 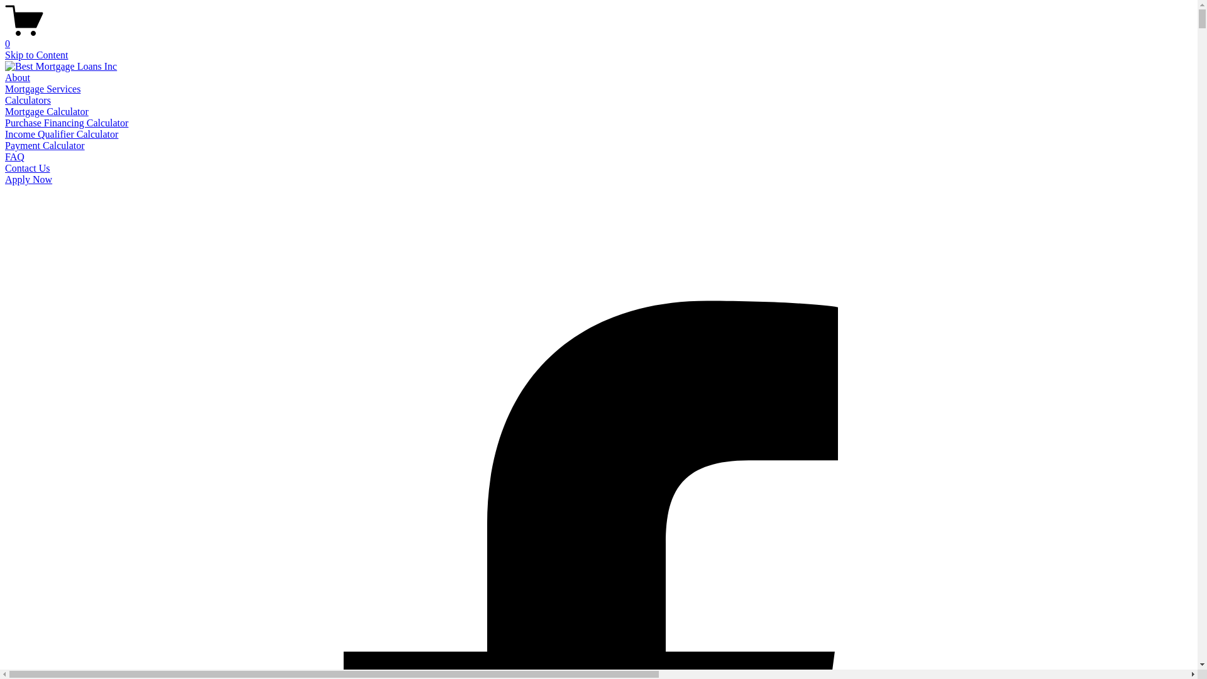 I want to click on Income Qualifier Calculator, so click(x=62, y=135).